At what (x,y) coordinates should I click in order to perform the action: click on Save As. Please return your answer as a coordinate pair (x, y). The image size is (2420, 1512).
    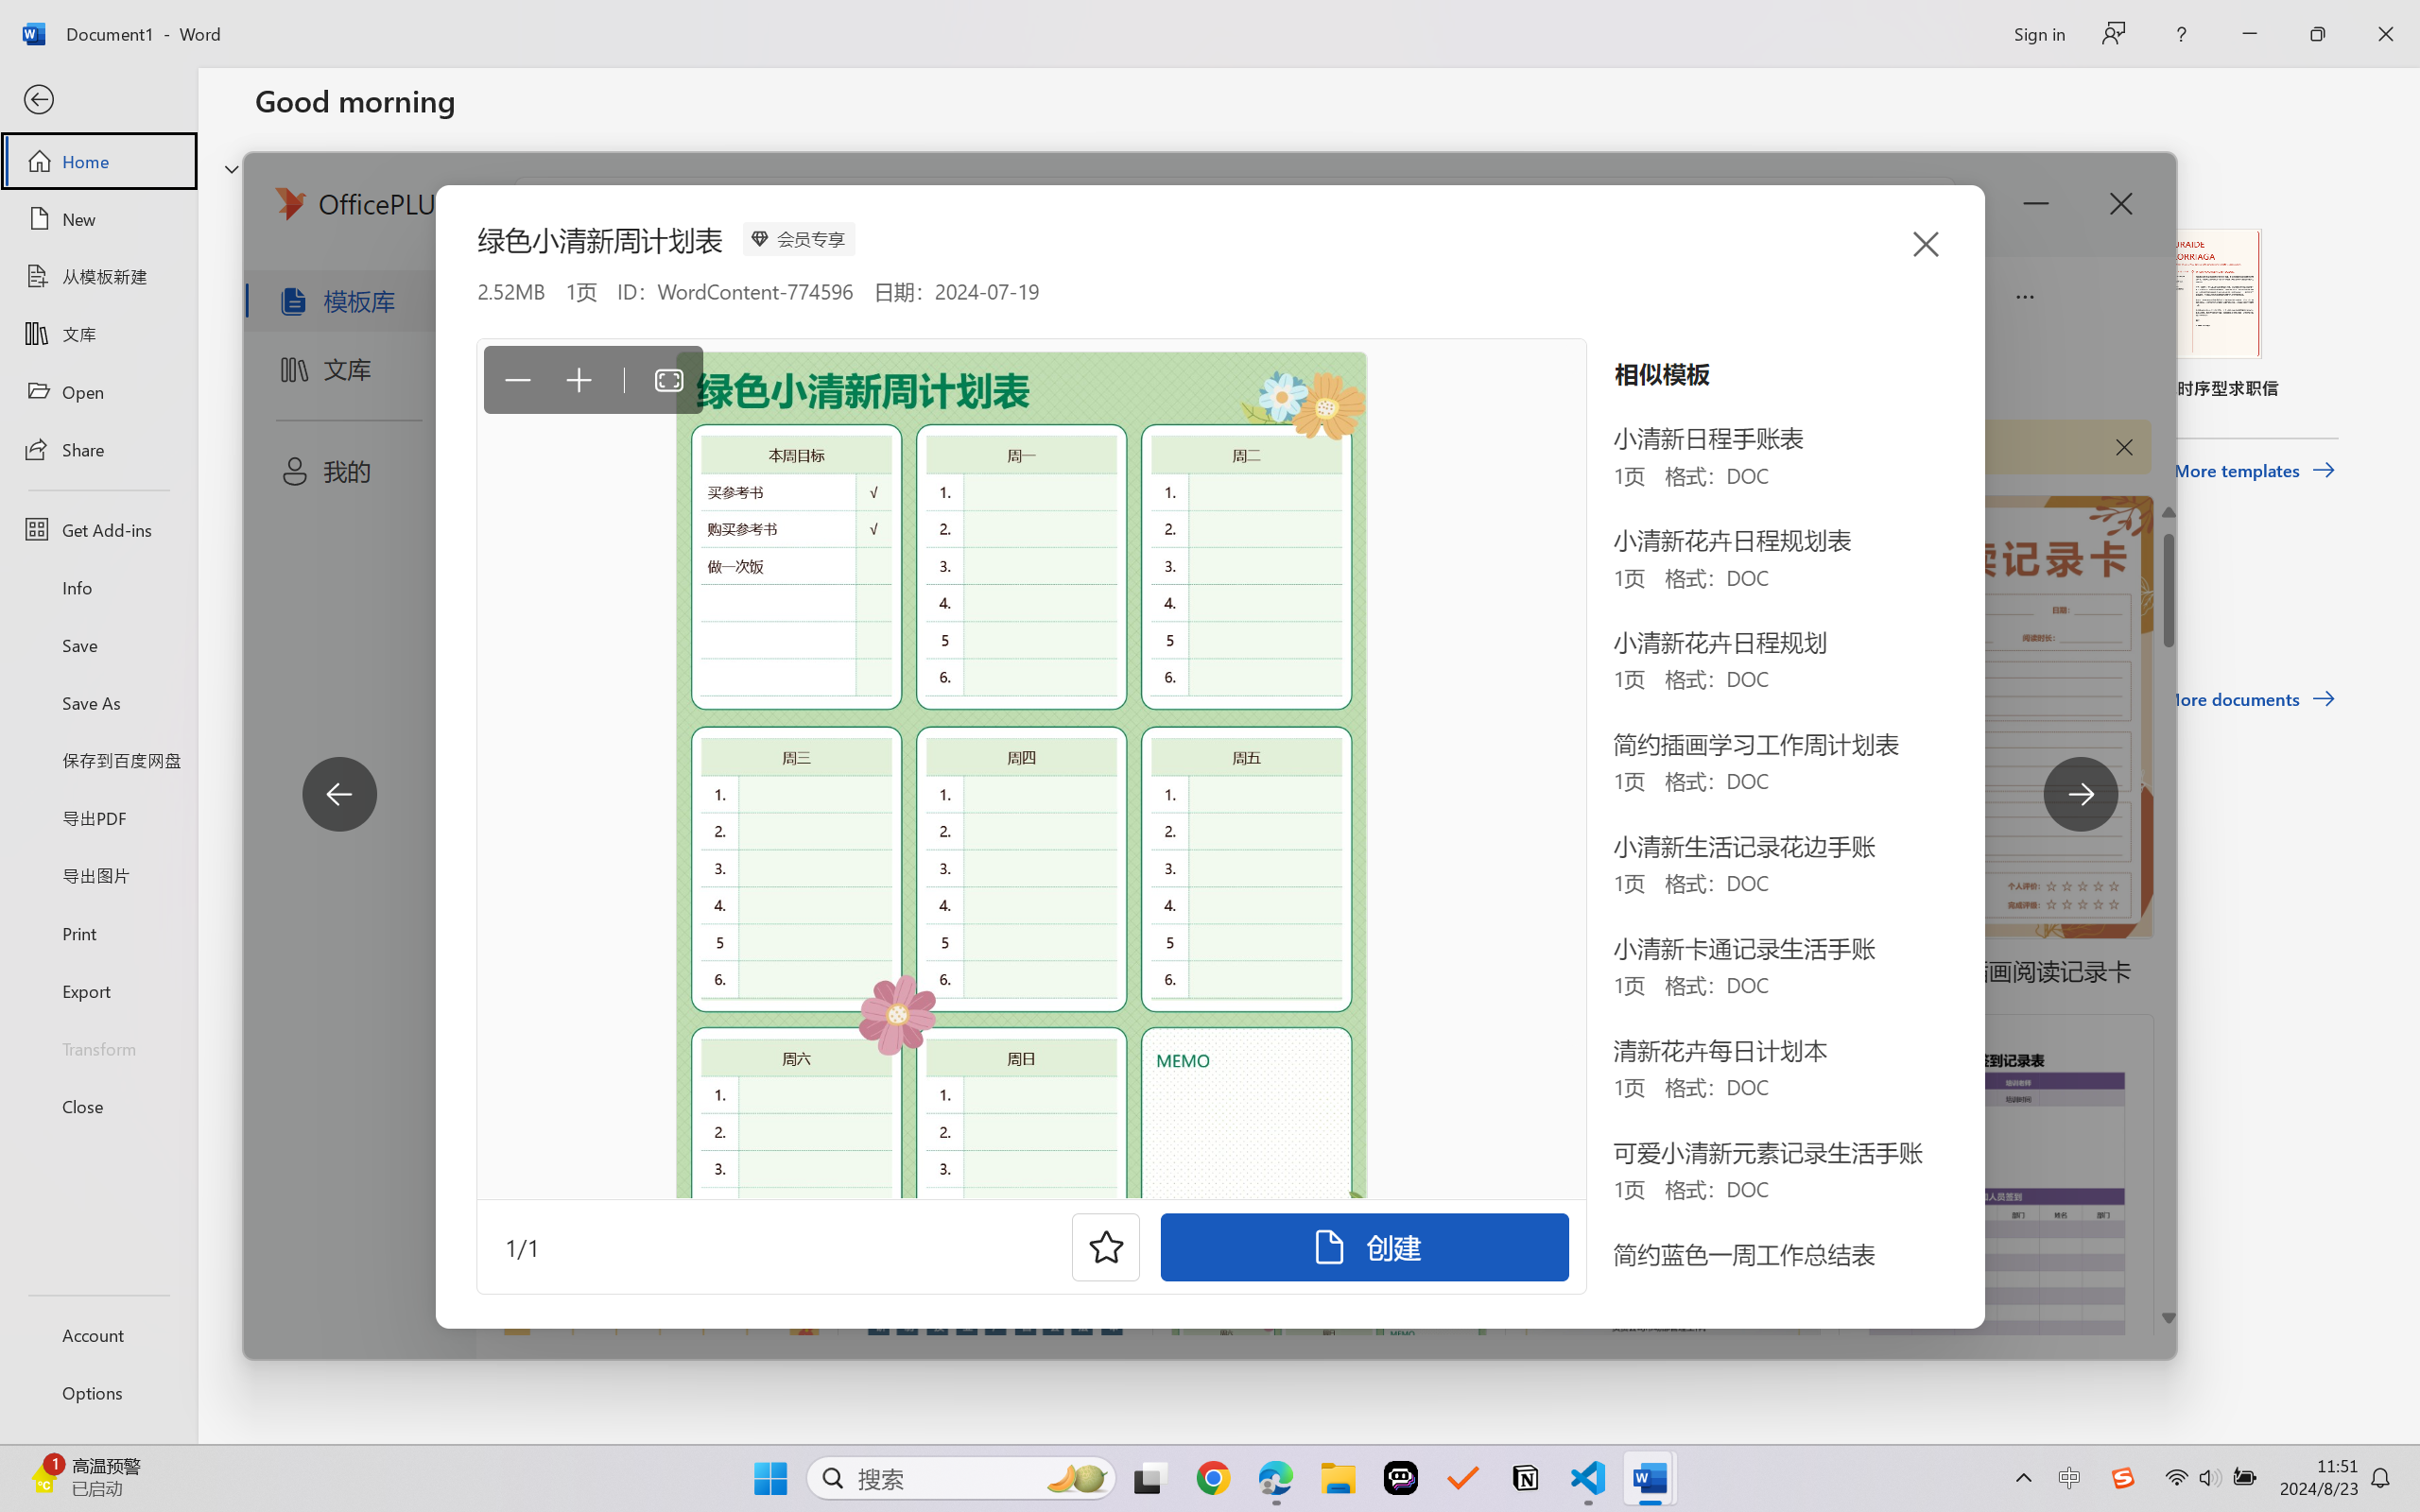
    Looking at the image, I should click on (98, 703).